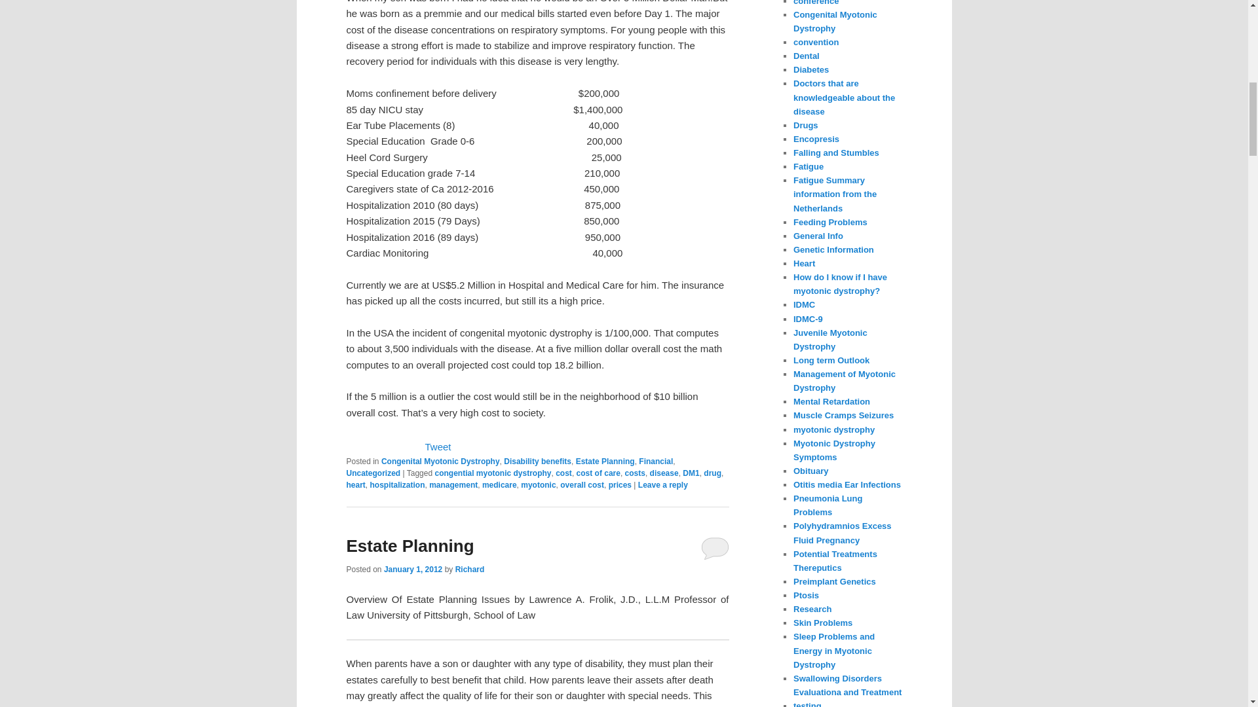 This screenshot has height=707, width=1258. What do you see at coordinates (355, 485) in the screenshot?
I see `heart` at bounding box center [355, 485].